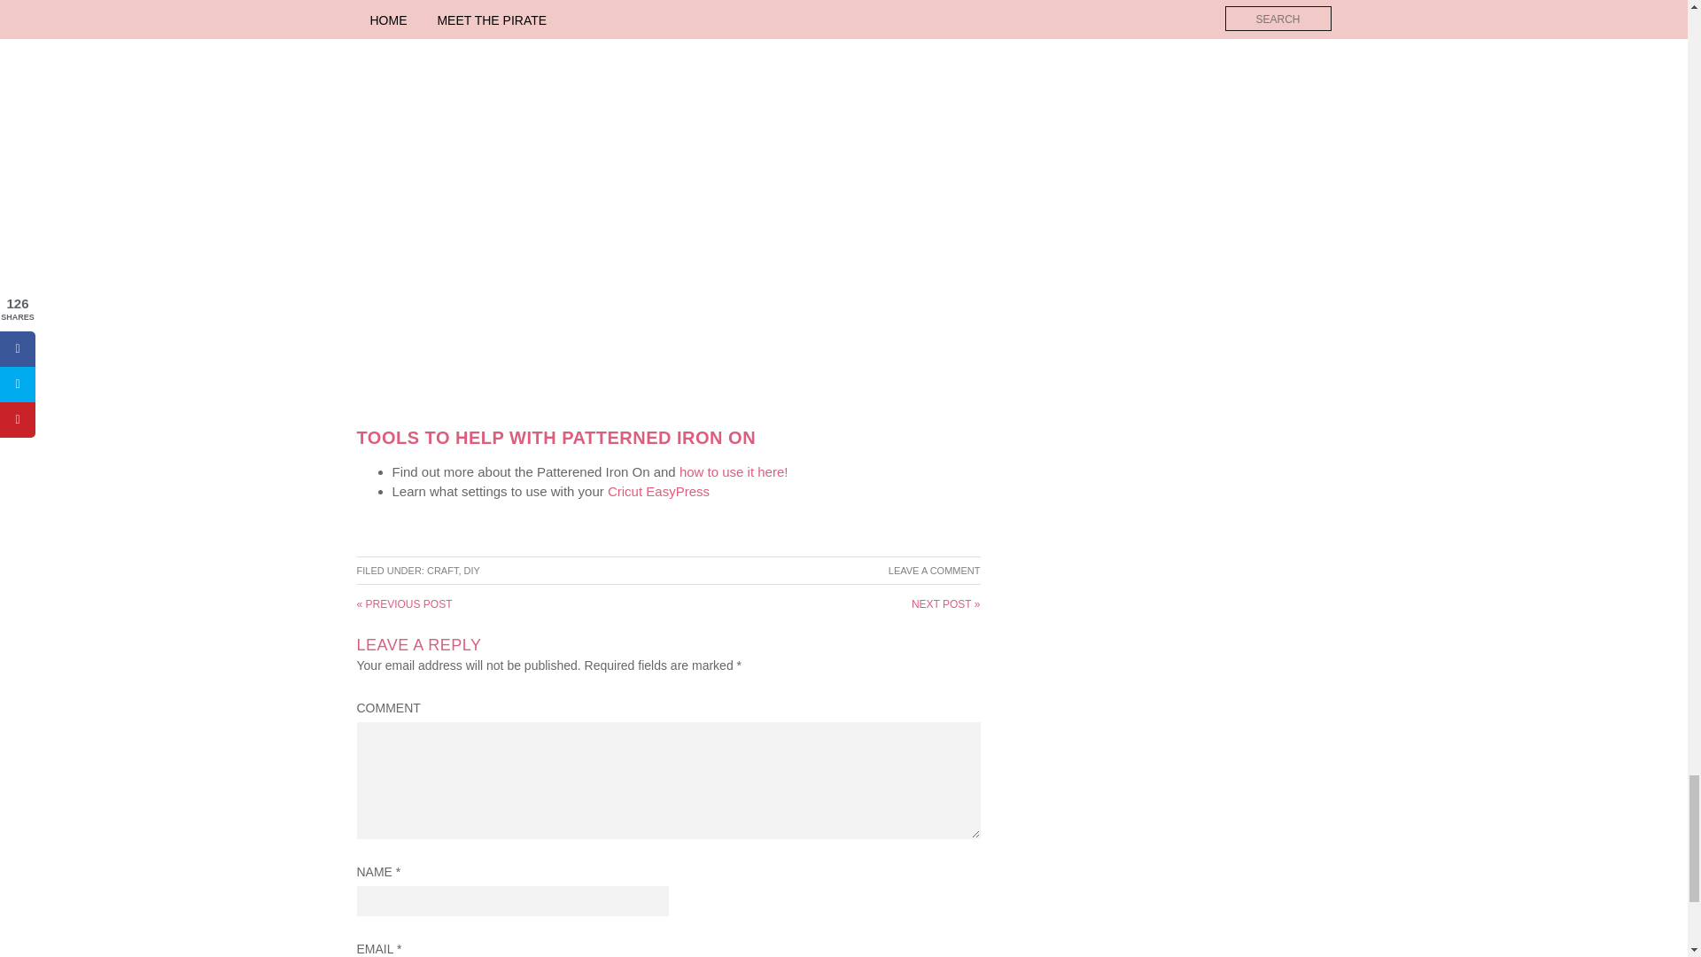 This screenshot has width=1701, height=957. What do you see at coordinates (656, 491) in the screenshot?
I see `Cricut EasyPress` at bounding box center [656, 491].